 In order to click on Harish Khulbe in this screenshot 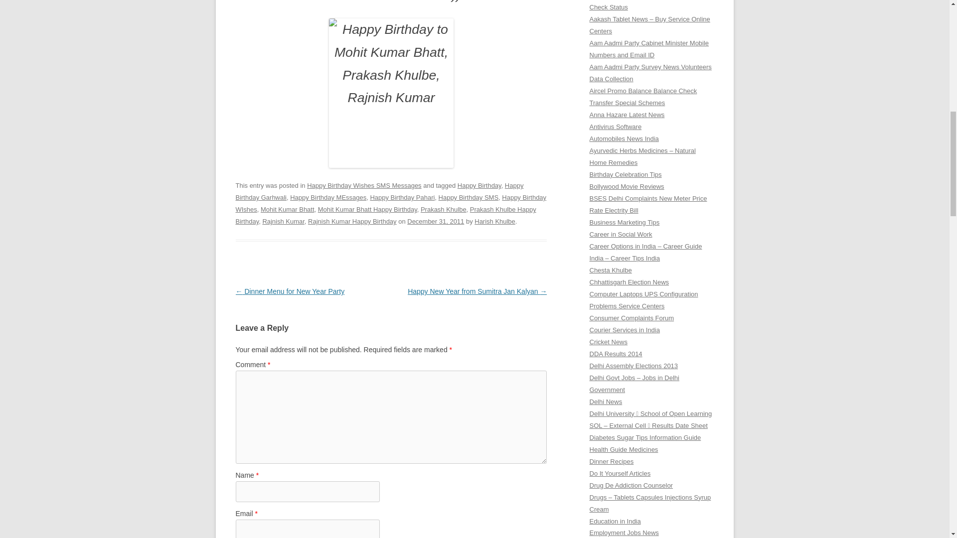, I will do `click(495, 221)`.